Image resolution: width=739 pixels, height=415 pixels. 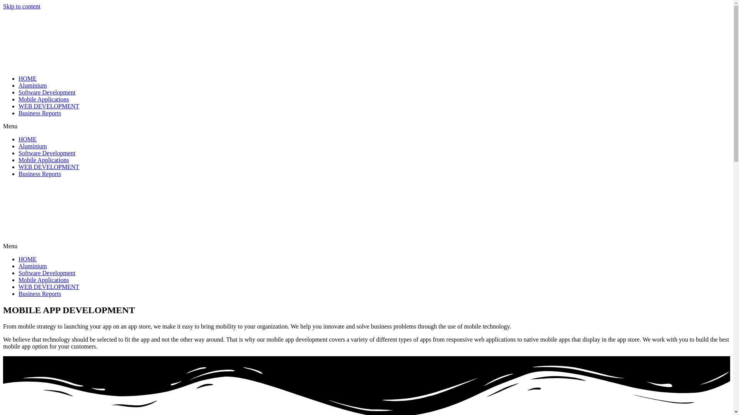 What do you see at coordinates (33, 266) in the screenshot?
I see `Aluminium` at bounding box center [33, 266].